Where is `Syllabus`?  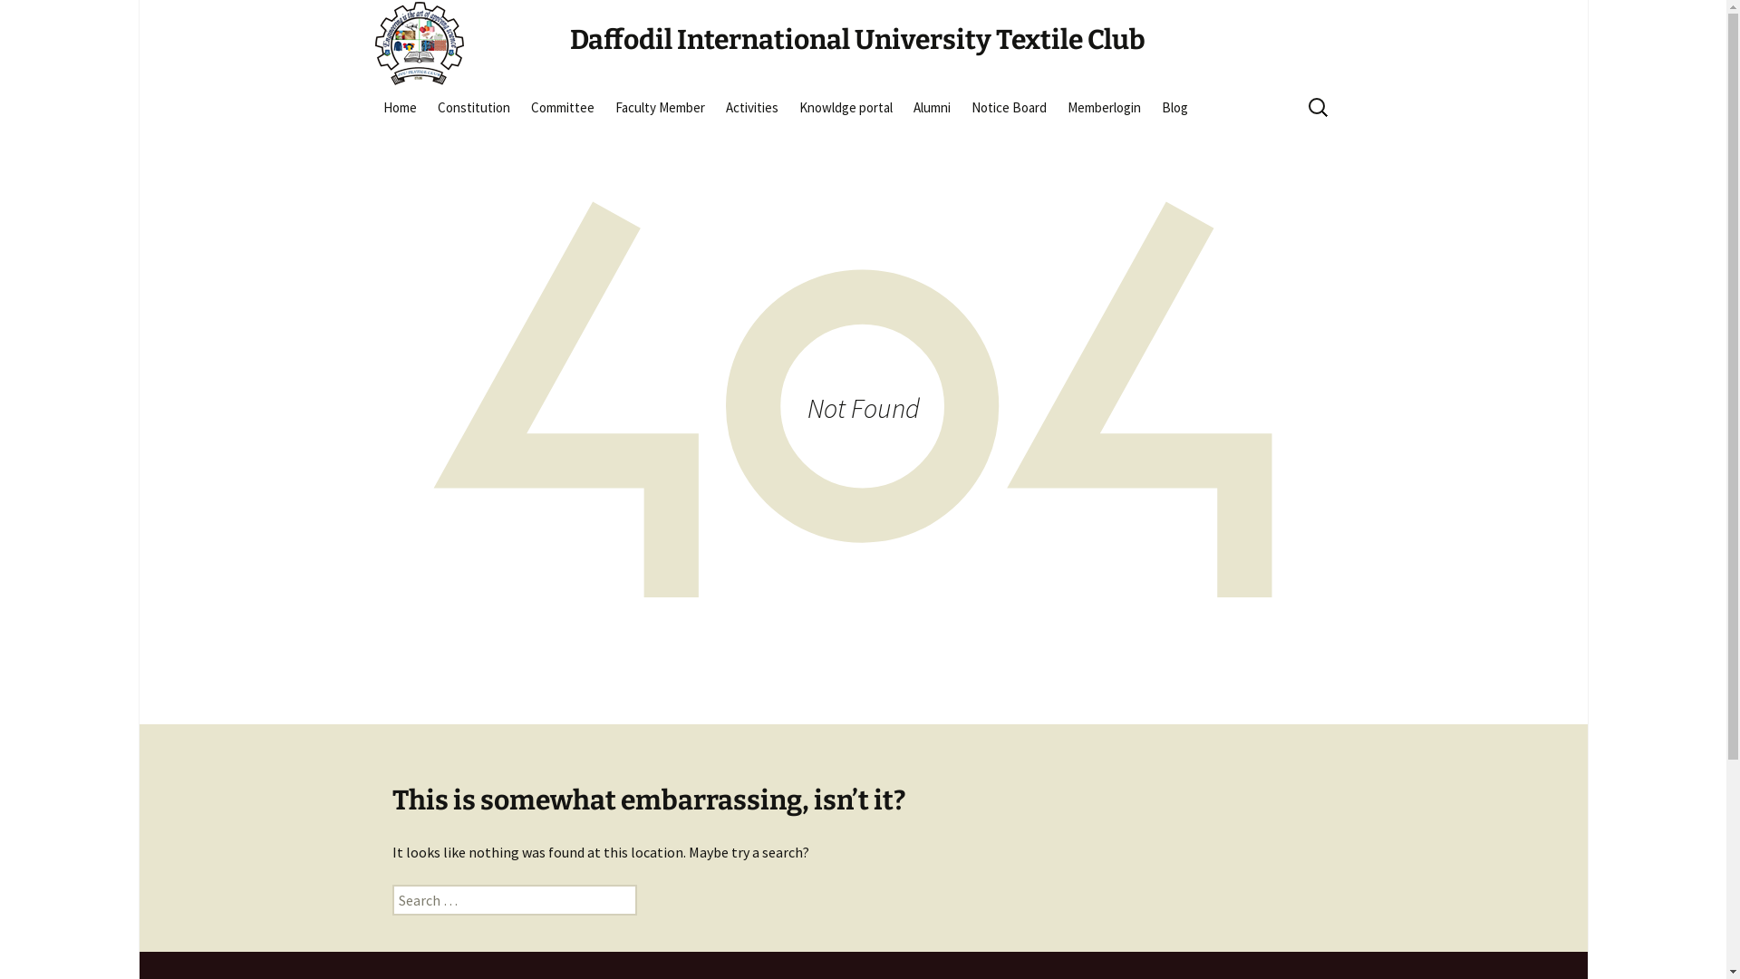 Syllabus is located at coordinates (881, 149).